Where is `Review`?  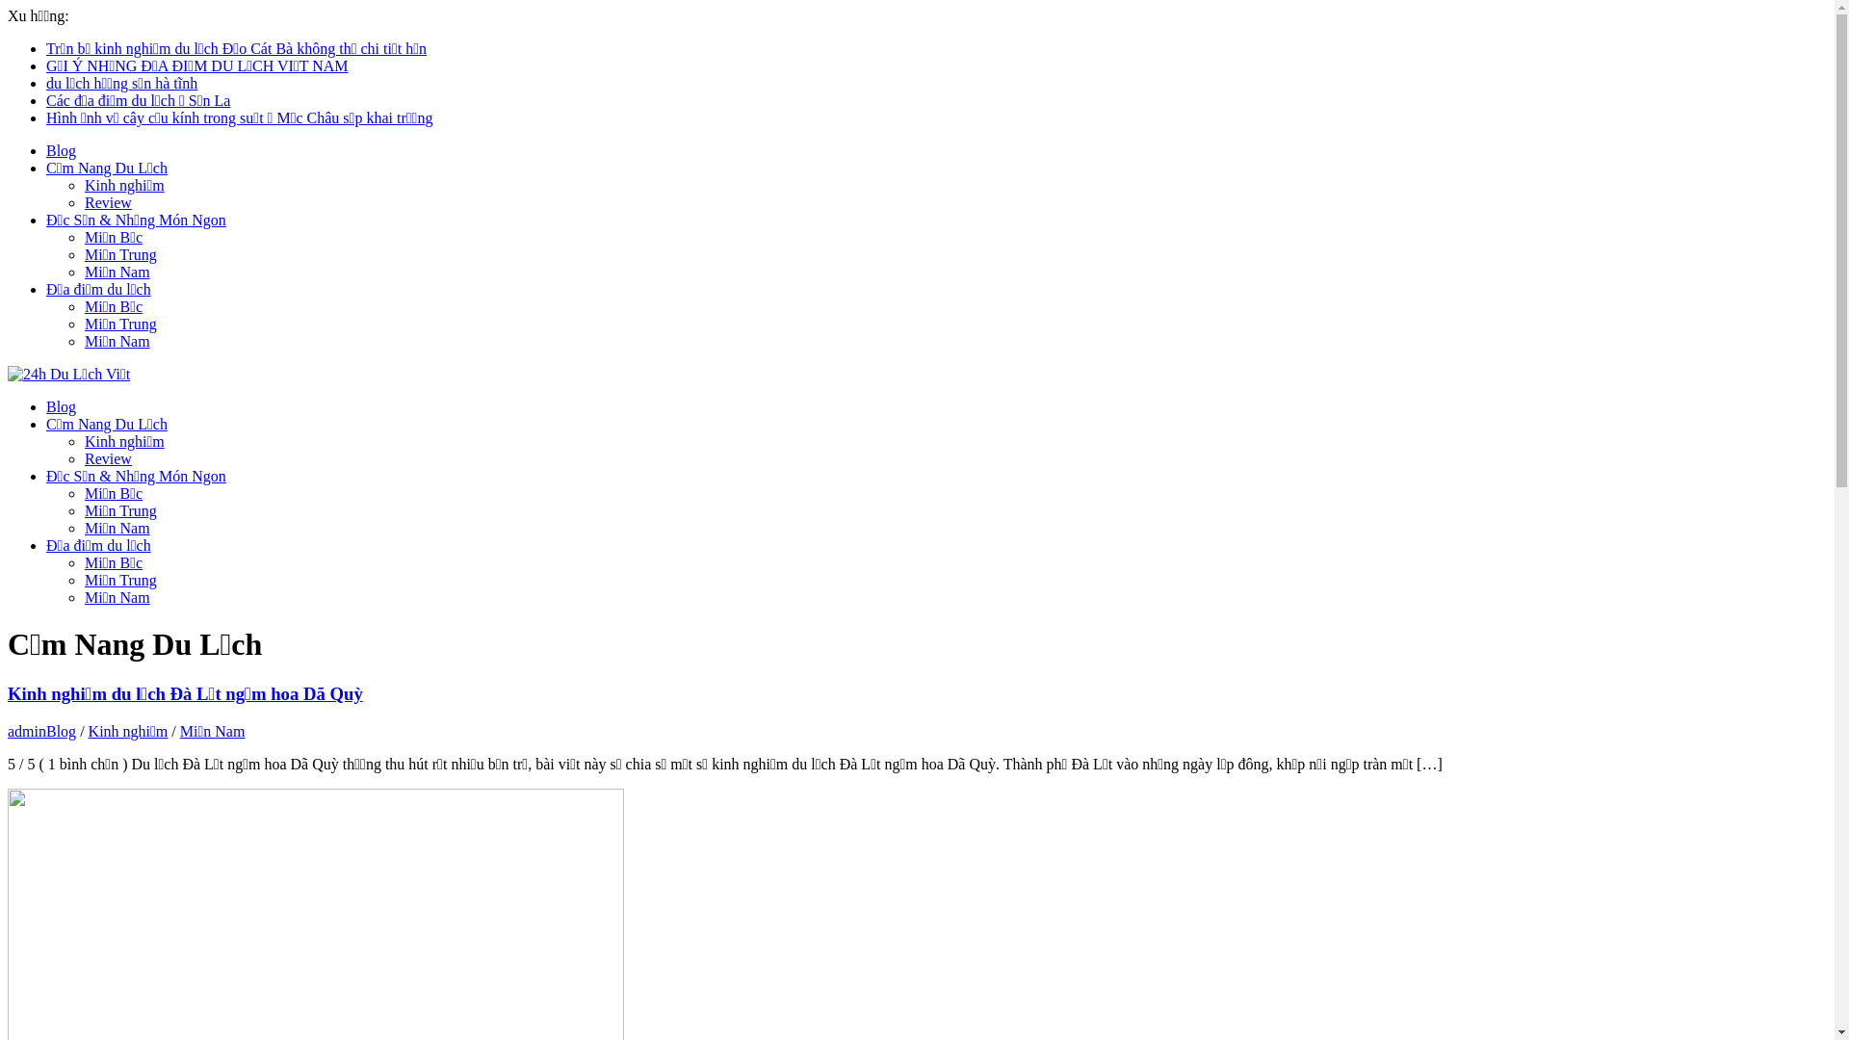
Review is located at coordinates (108, 202).